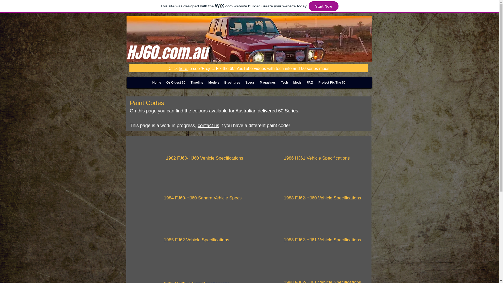 The width and height of the screenshot is (503, 283). What do you see at coordinates (298, 83) in the screenshot?
I see `Mods` at bounding box center [298, 83].